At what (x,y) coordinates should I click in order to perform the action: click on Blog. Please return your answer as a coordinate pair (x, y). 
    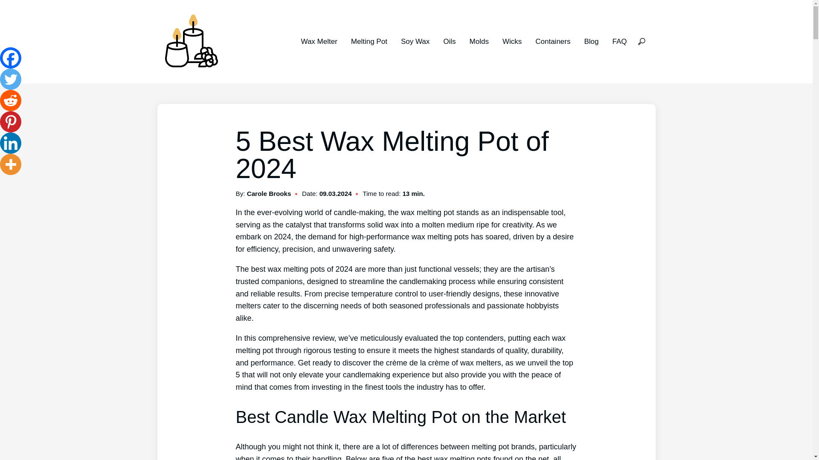
    Looking at the image, I should click on (591, 41).